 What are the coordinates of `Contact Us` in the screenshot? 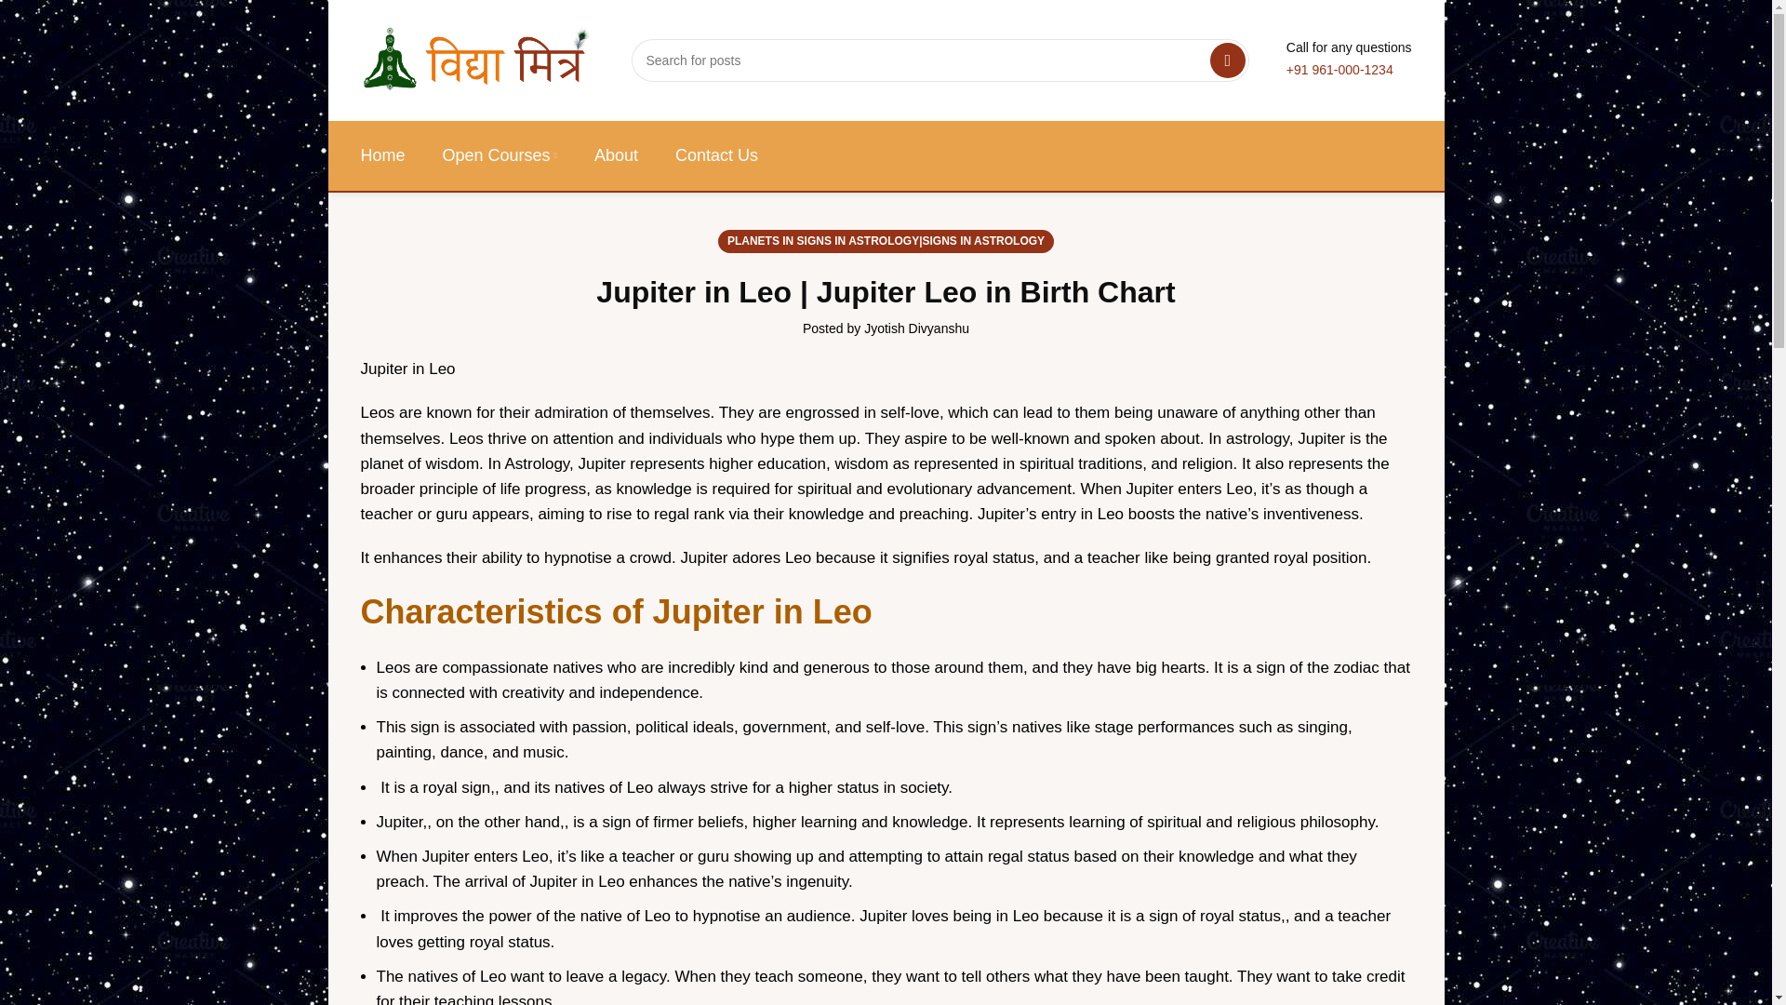 It's located at (716, 155).